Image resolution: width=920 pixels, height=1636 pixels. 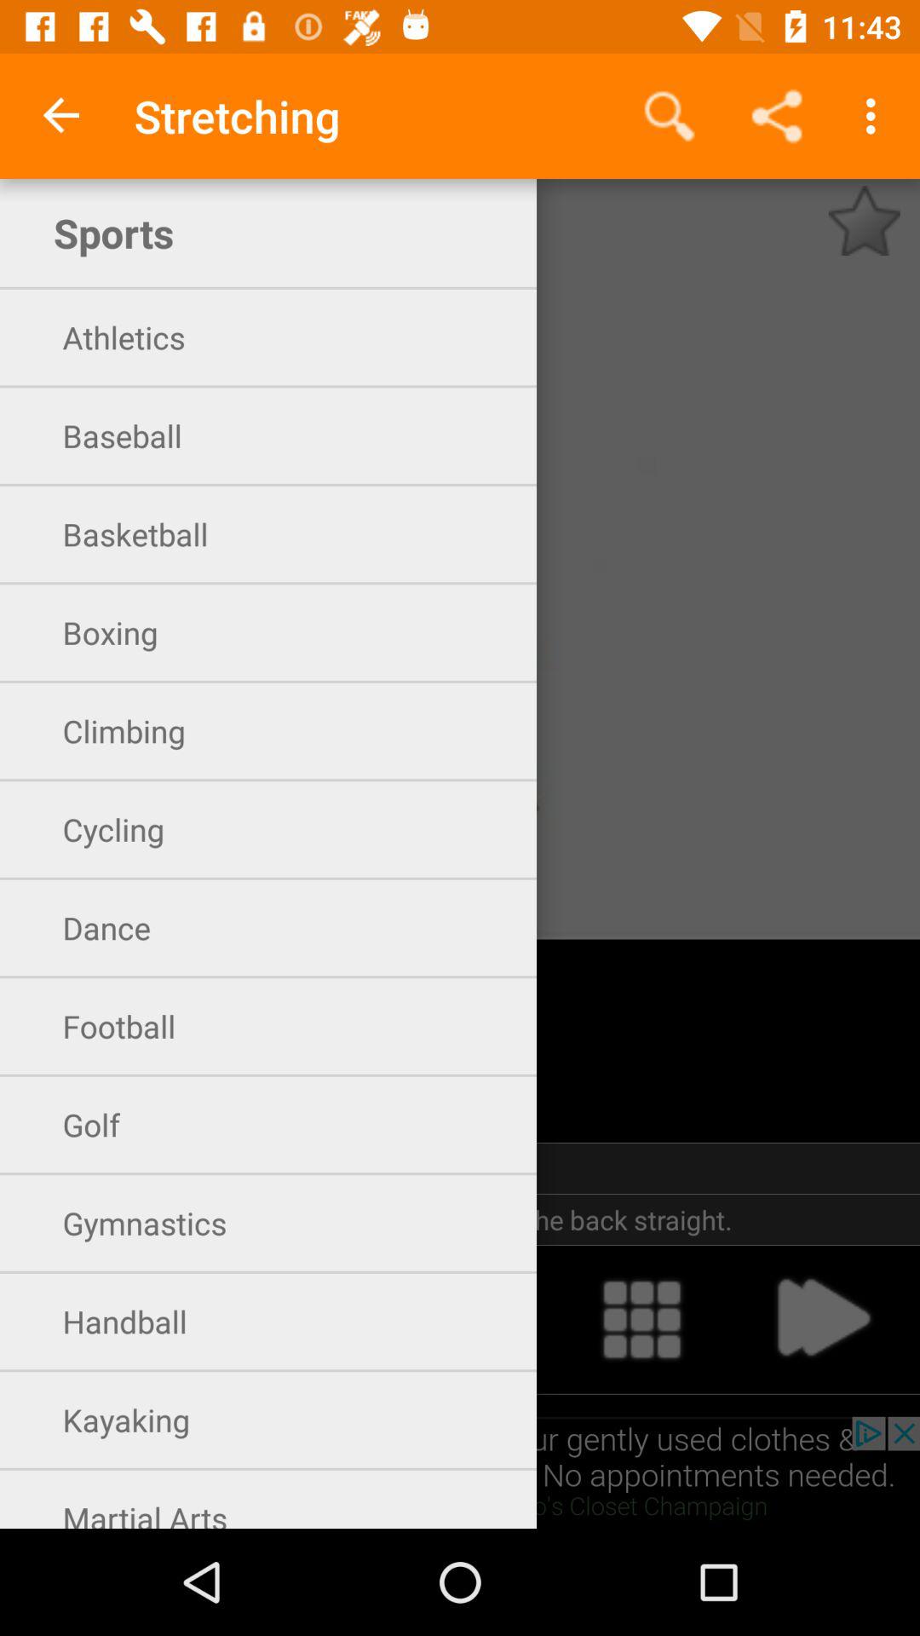 I want to click on open handball exercises, so click(x=97, y=1319).